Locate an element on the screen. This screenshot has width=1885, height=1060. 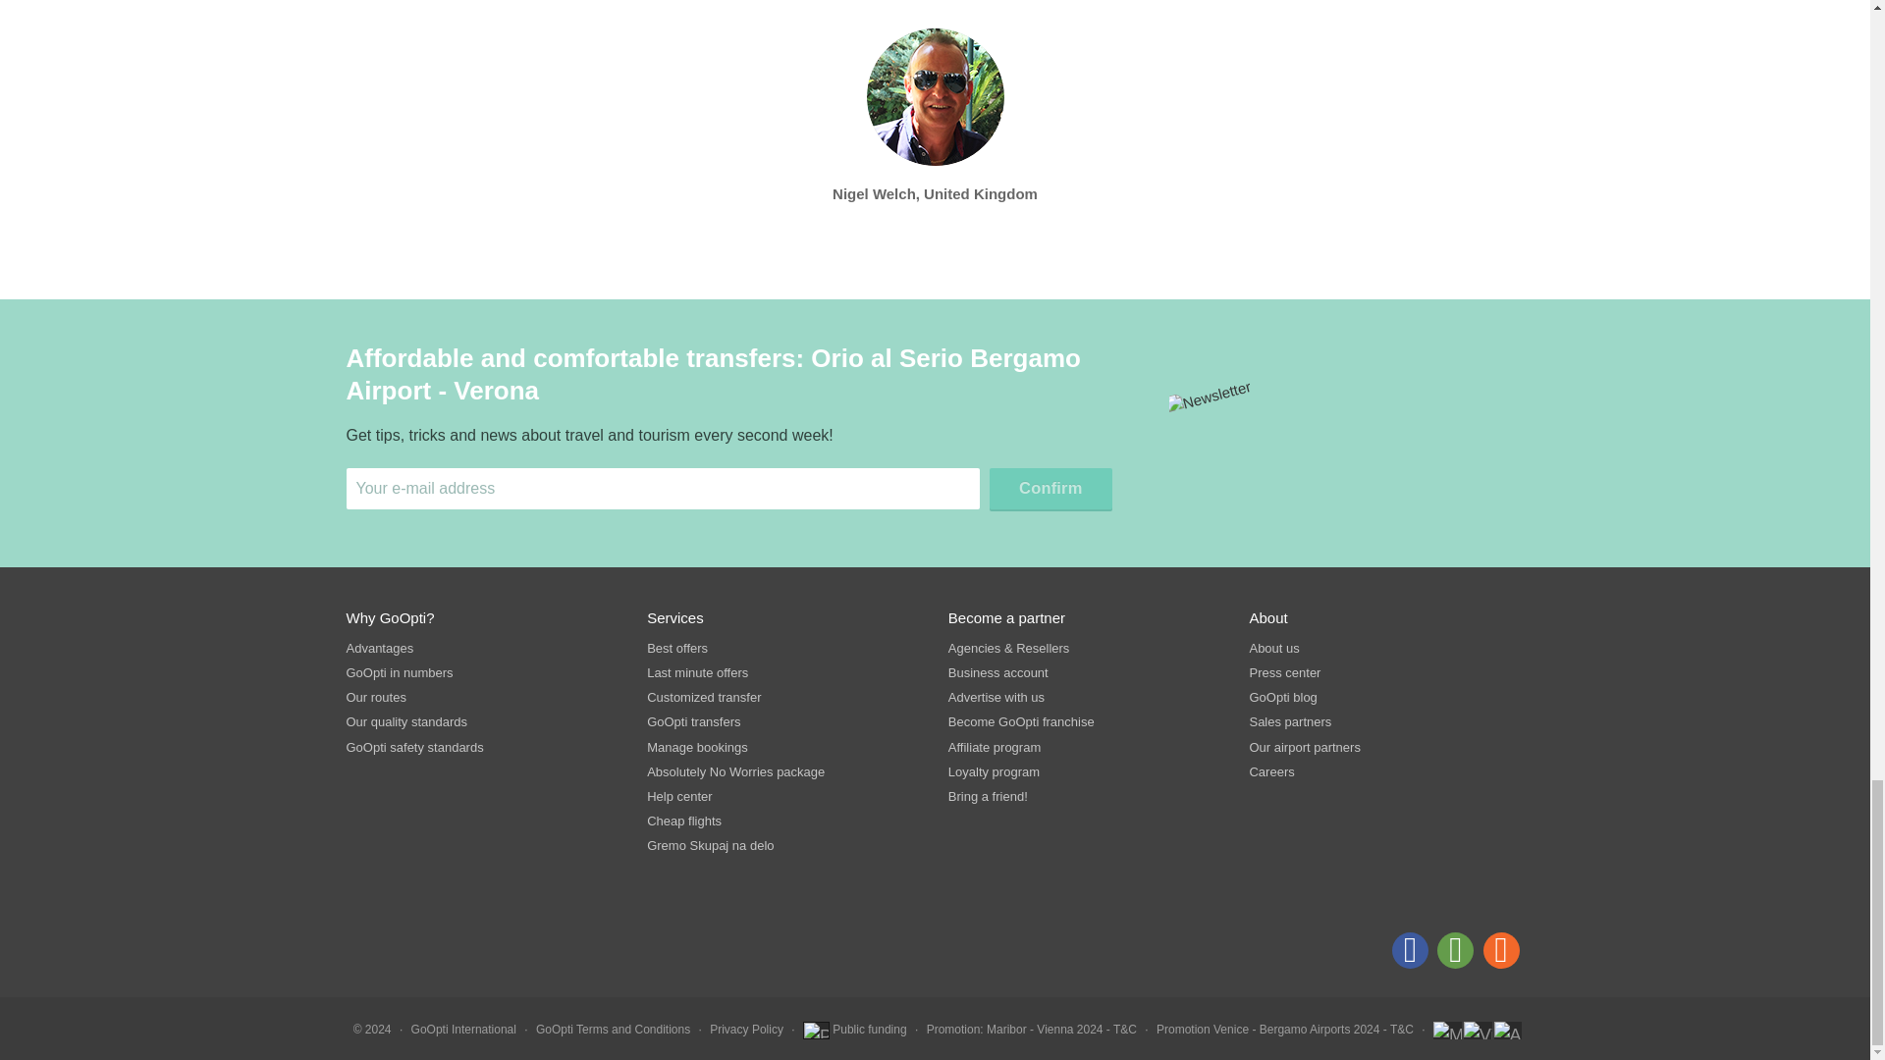
GoOpti in numbers is located at coordinates (482, 673).